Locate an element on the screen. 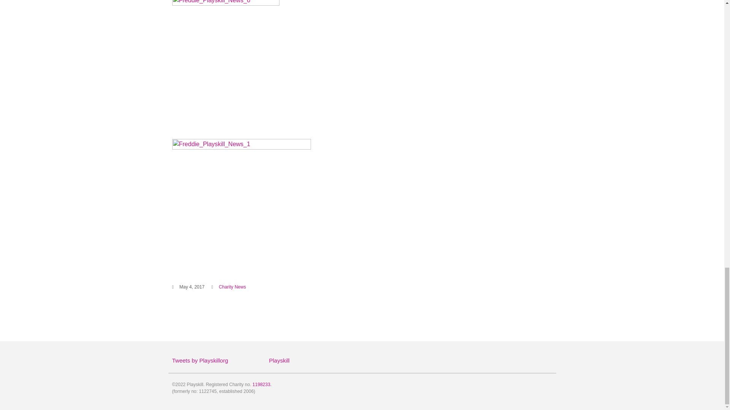  View all posts in Charity News is located at coordinates (233, 287).